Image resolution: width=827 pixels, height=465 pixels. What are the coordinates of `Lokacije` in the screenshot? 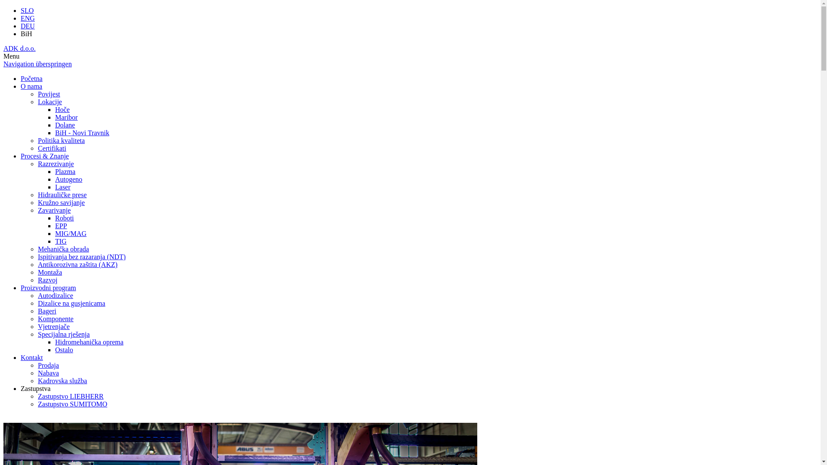 It's located at (50, 102).